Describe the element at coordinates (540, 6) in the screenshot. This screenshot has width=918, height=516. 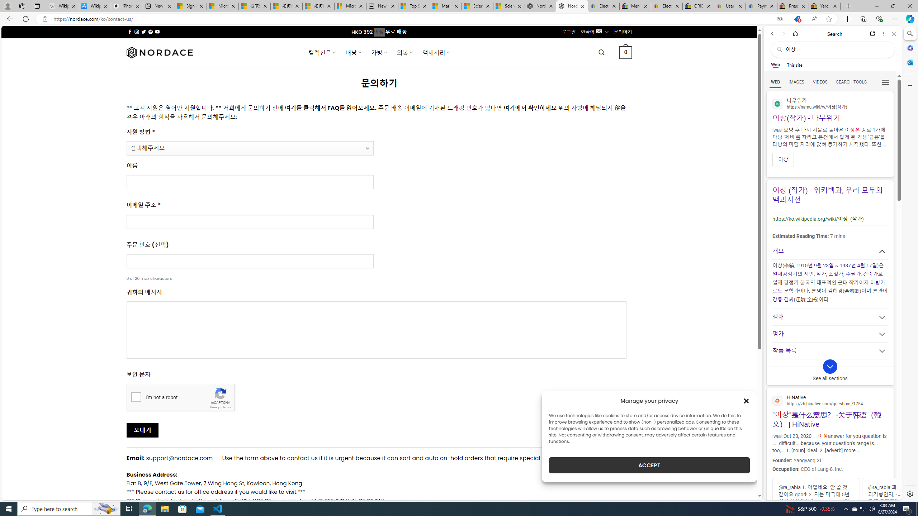
I see `Nordace - Summer Adventures 2024` at that location.